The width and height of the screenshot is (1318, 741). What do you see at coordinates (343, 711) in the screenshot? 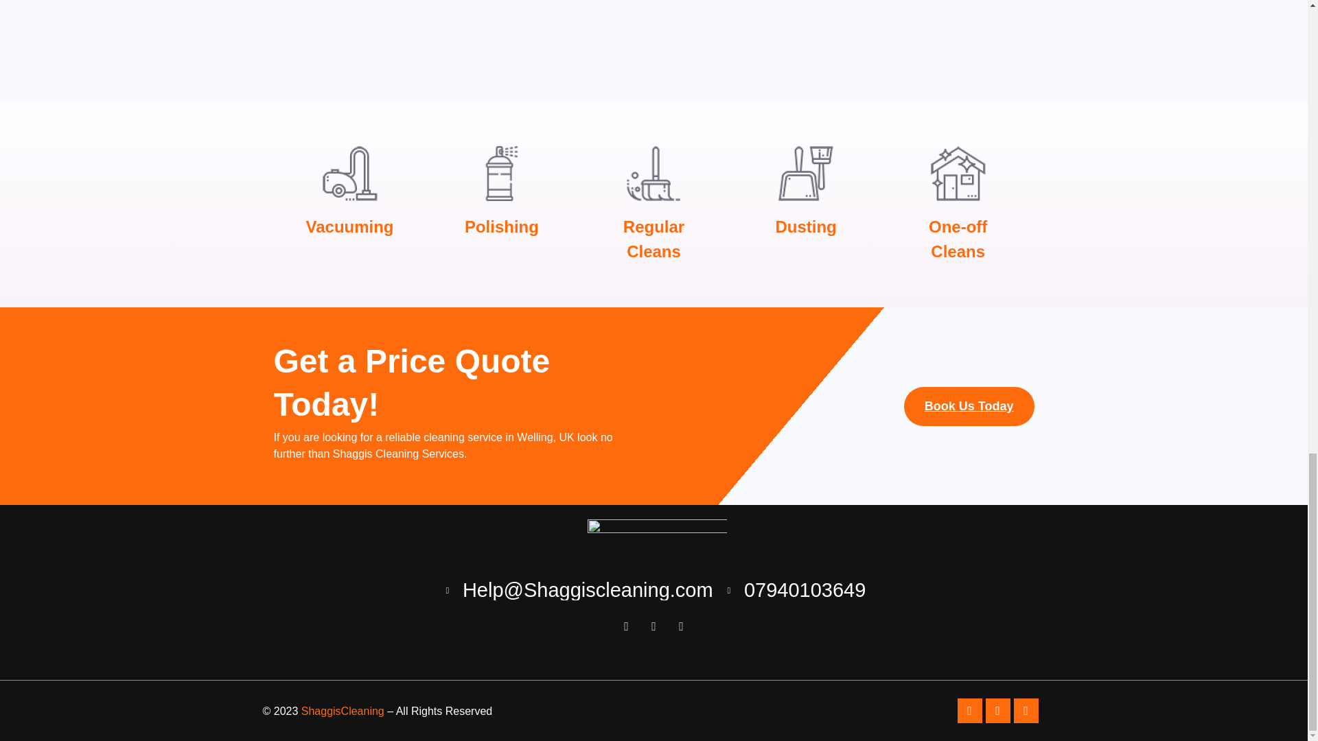
I see `ShaggisCleaning` at bounding box center [343, 711].